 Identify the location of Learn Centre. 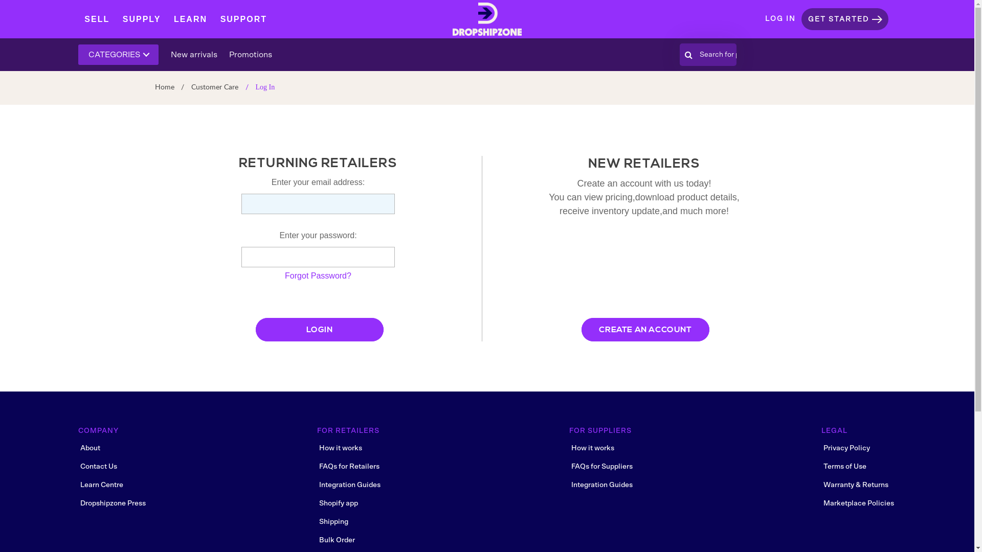
(101, 485).